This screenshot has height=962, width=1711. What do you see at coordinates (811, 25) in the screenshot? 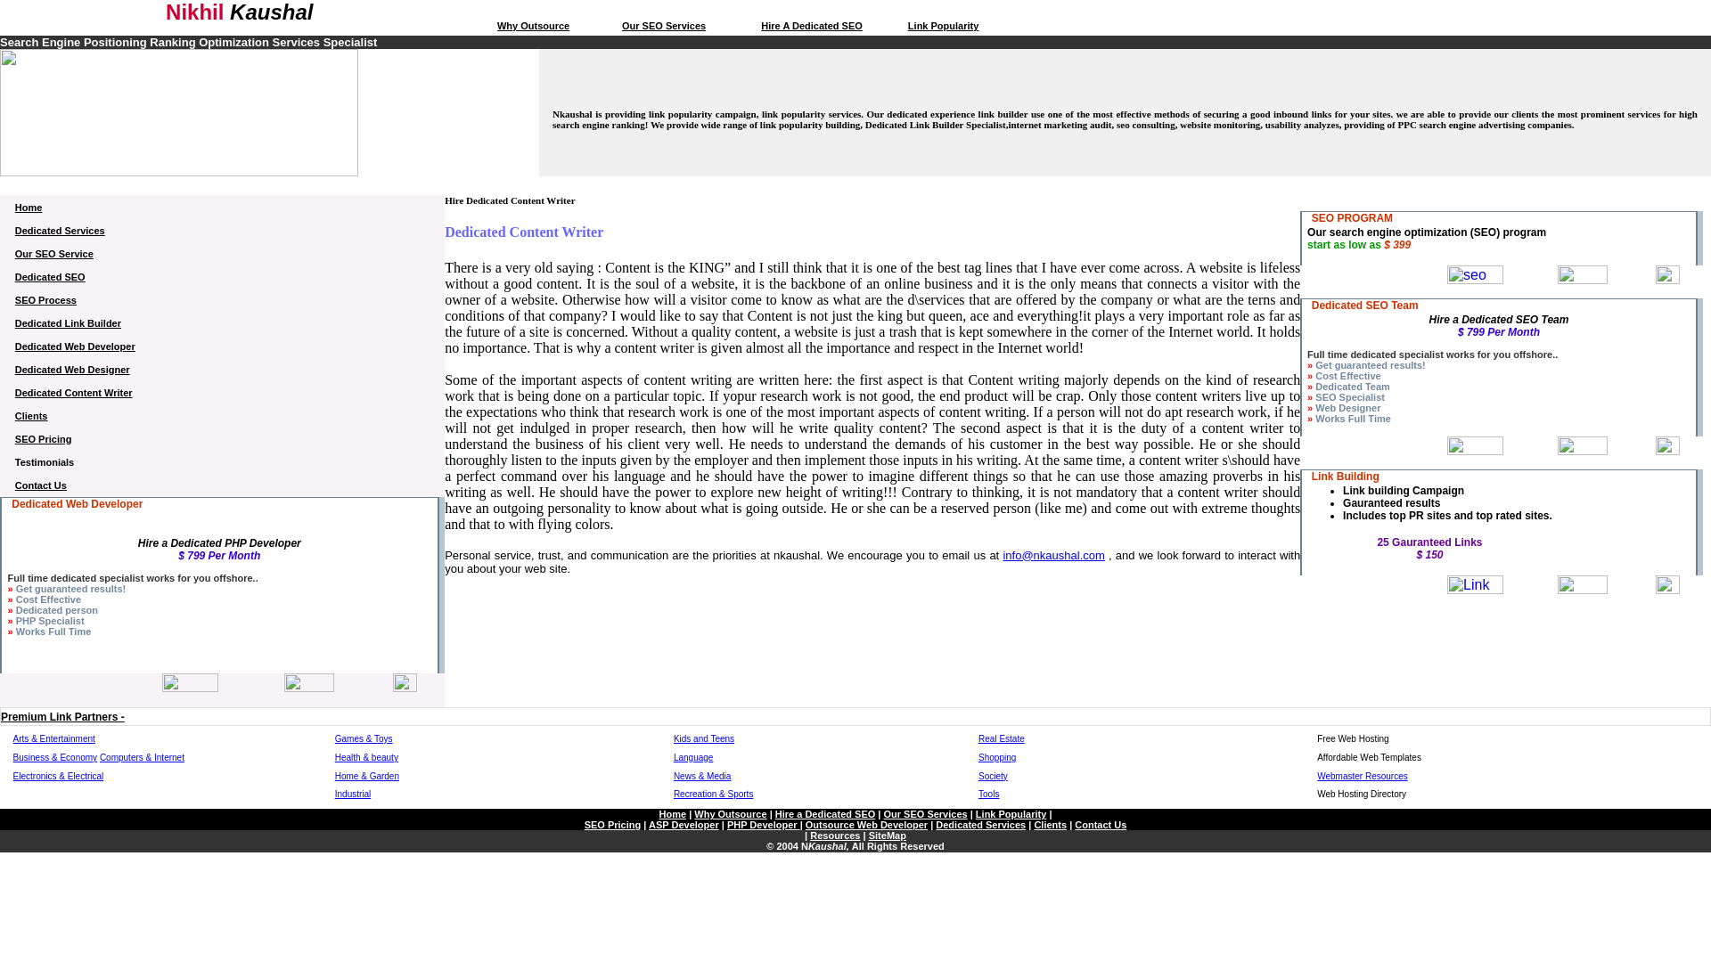
I see `Hire A Dedicated SEO` at bounding box center [811, 25].